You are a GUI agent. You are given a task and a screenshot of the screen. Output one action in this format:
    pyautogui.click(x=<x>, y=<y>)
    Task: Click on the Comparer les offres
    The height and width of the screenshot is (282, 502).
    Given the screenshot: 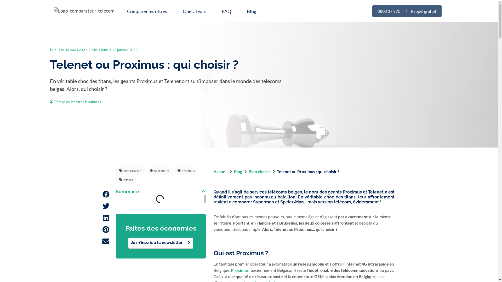 What is the action you would take?
    pyautogui.click(x=147, y=11)
    